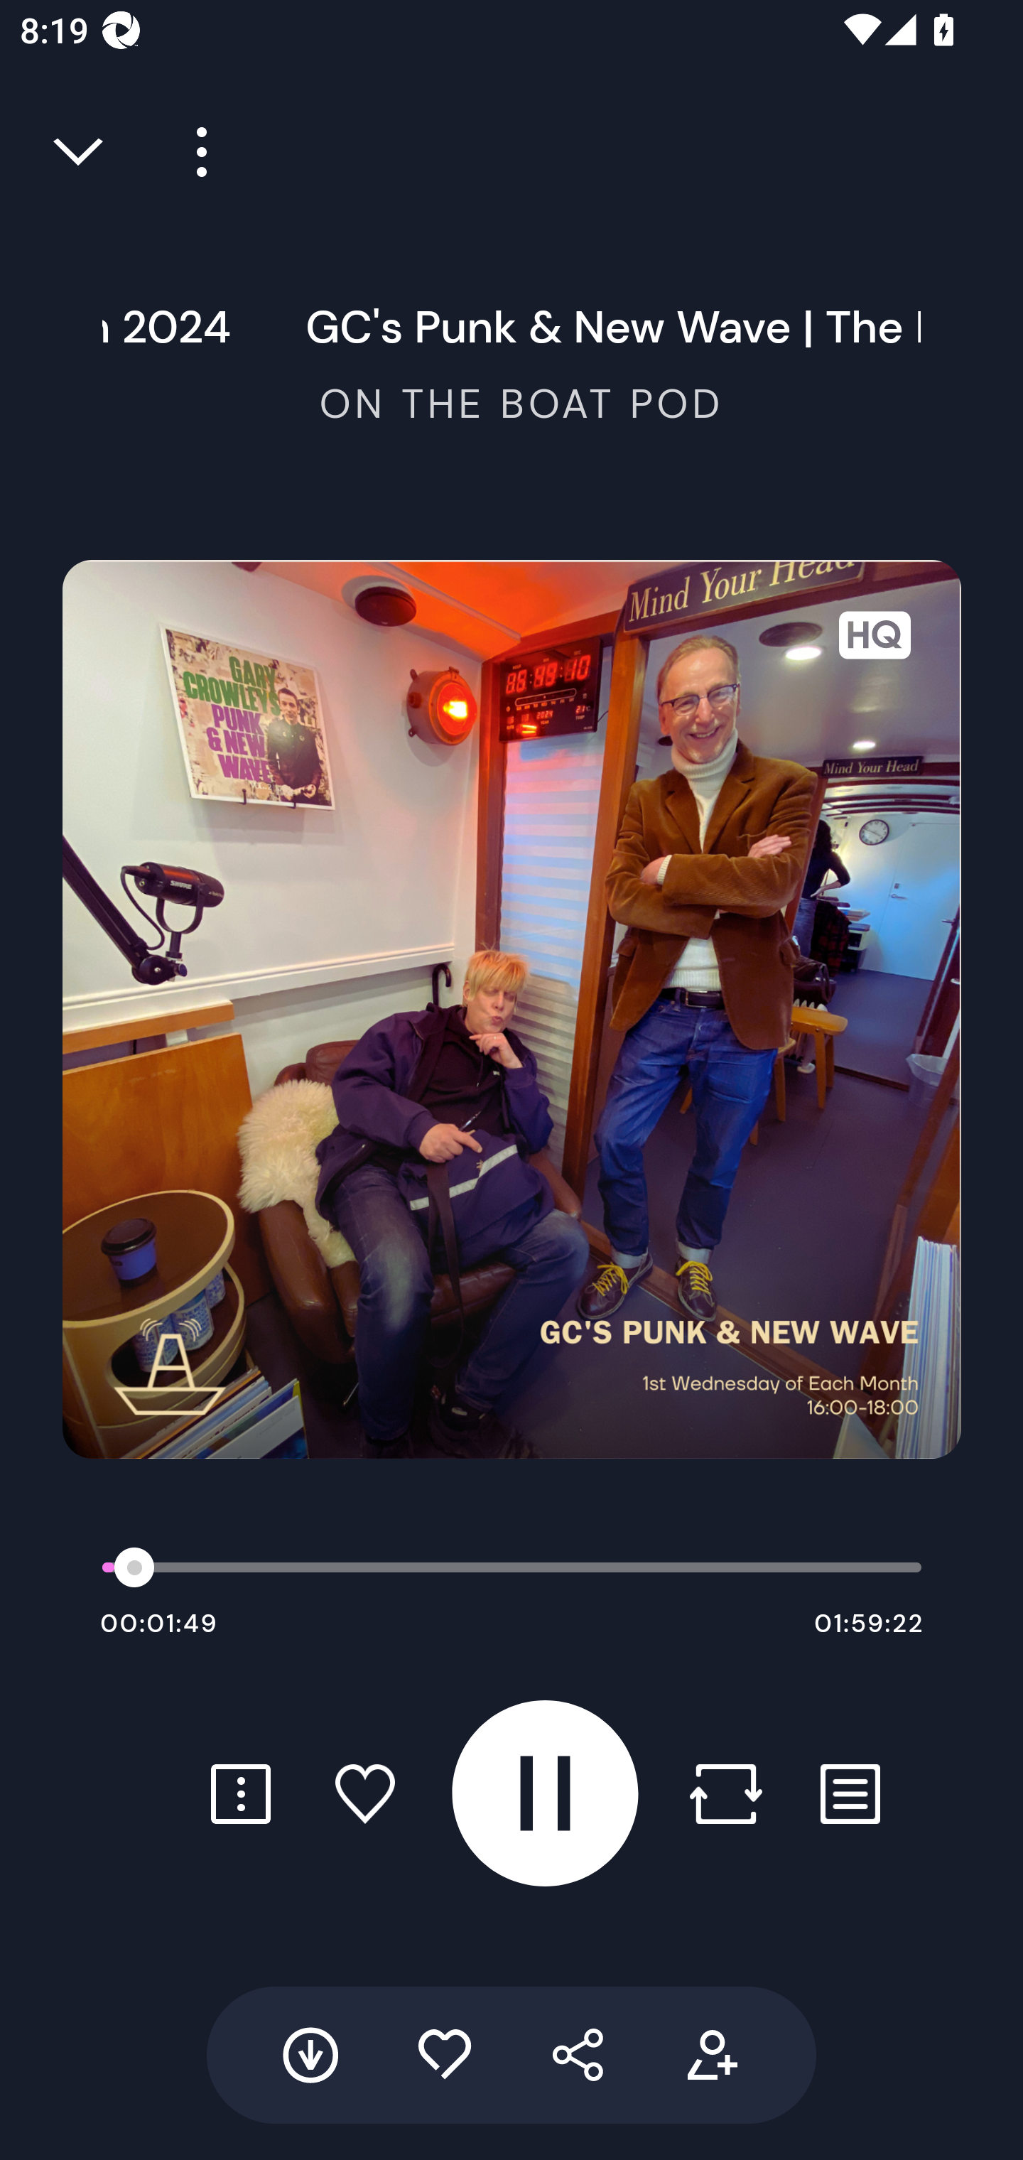 The height and width of the screenshot is (2160, 1023). I want to click on Player more options button, so click(192, 152).